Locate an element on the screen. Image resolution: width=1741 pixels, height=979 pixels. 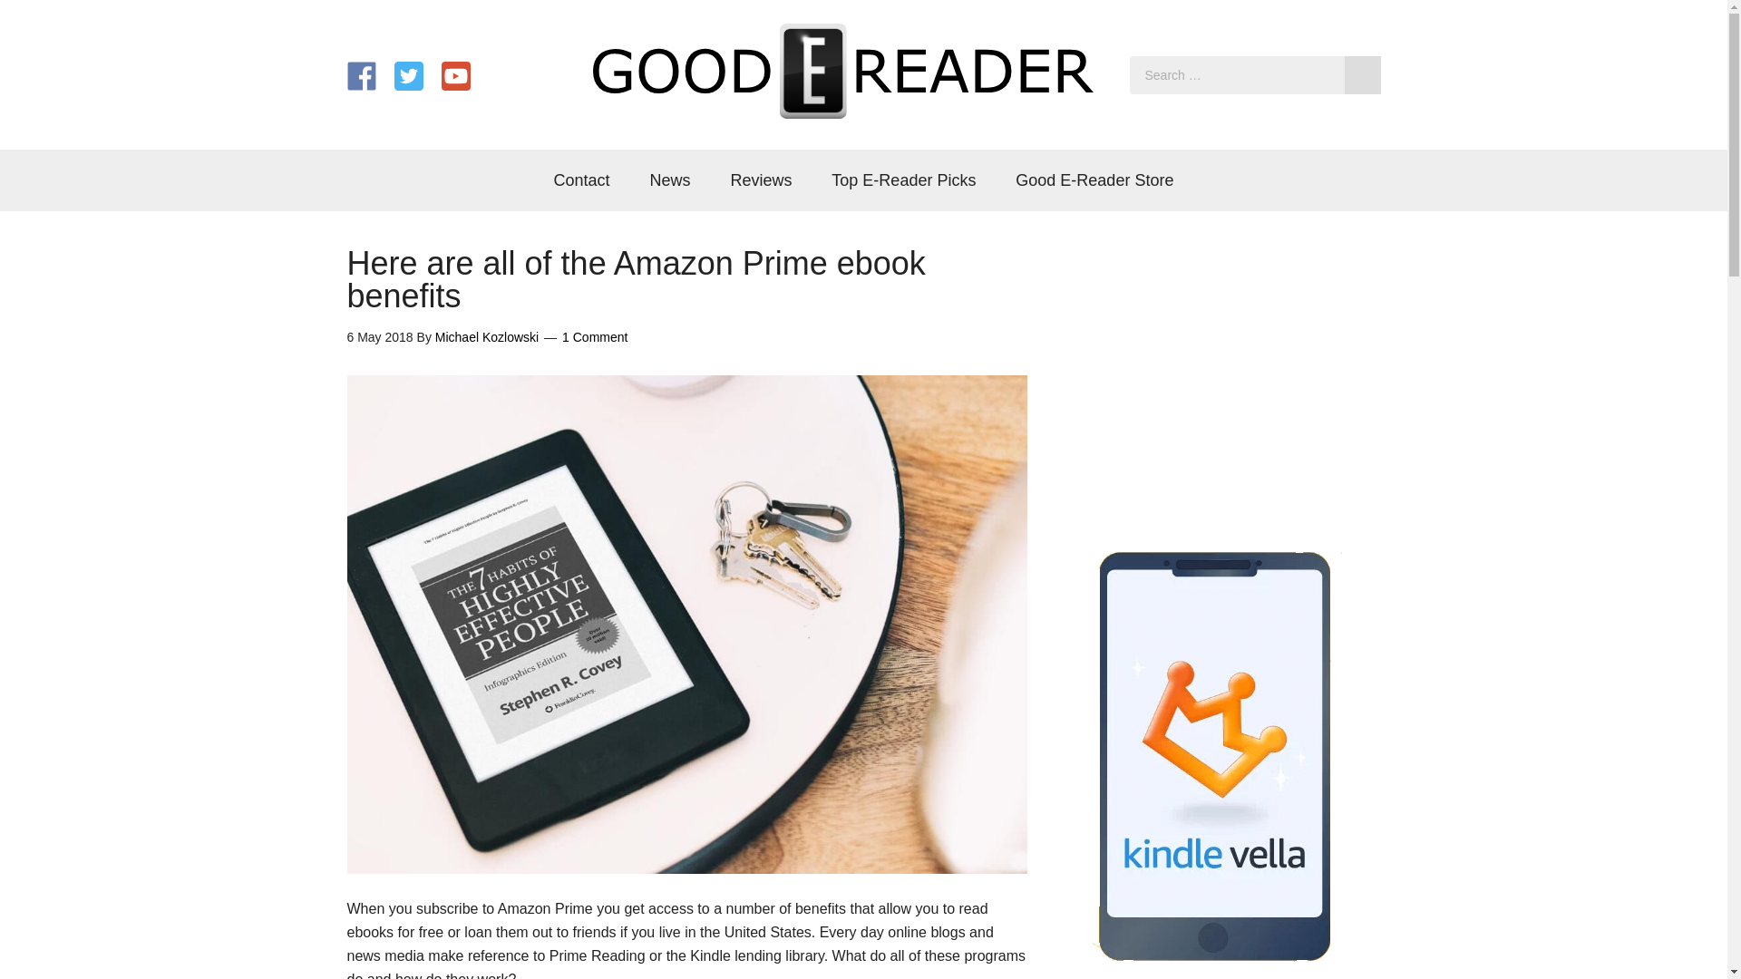
Follow Us on Facebook is located at coordinates (361, 76).